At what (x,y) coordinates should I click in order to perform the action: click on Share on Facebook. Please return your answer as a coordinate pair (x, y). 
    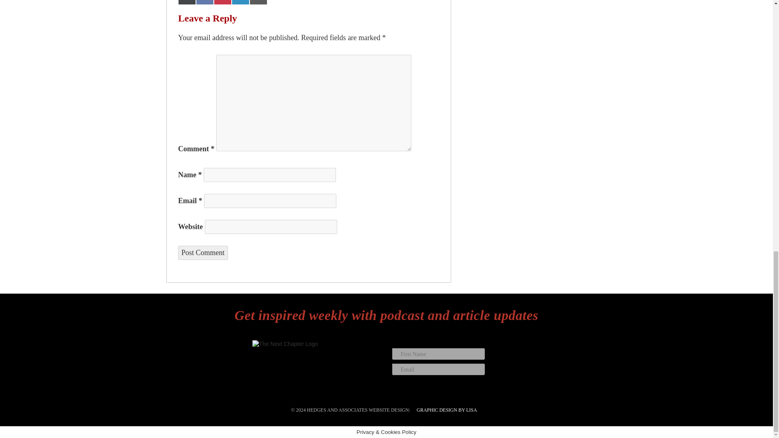
    Looking at the image, I should click on (204, 2).